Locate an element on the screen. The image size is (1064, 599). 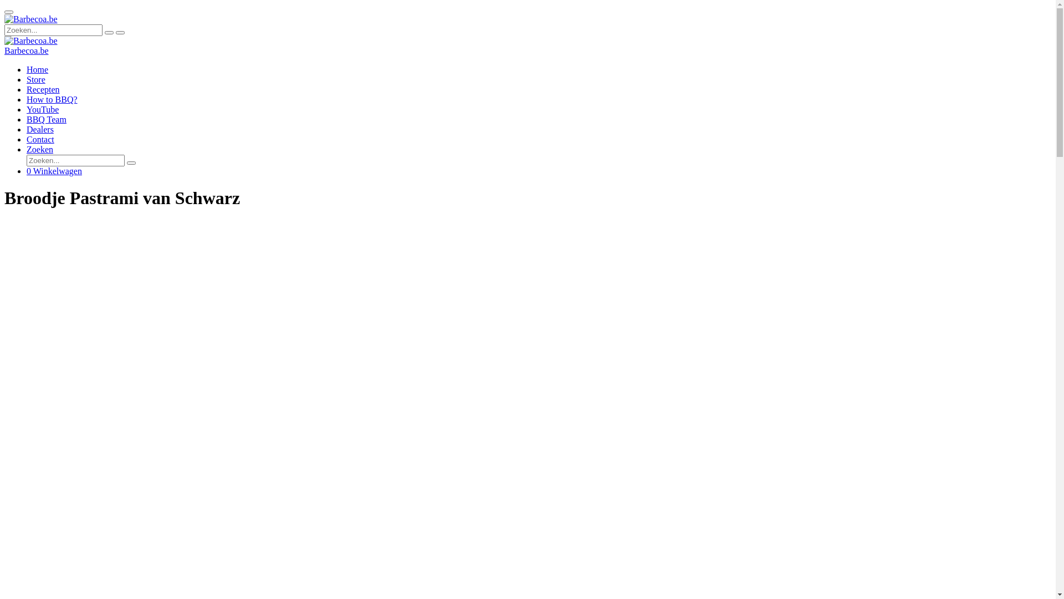
0 Winkelwagen is located at coordinates (54, 171).